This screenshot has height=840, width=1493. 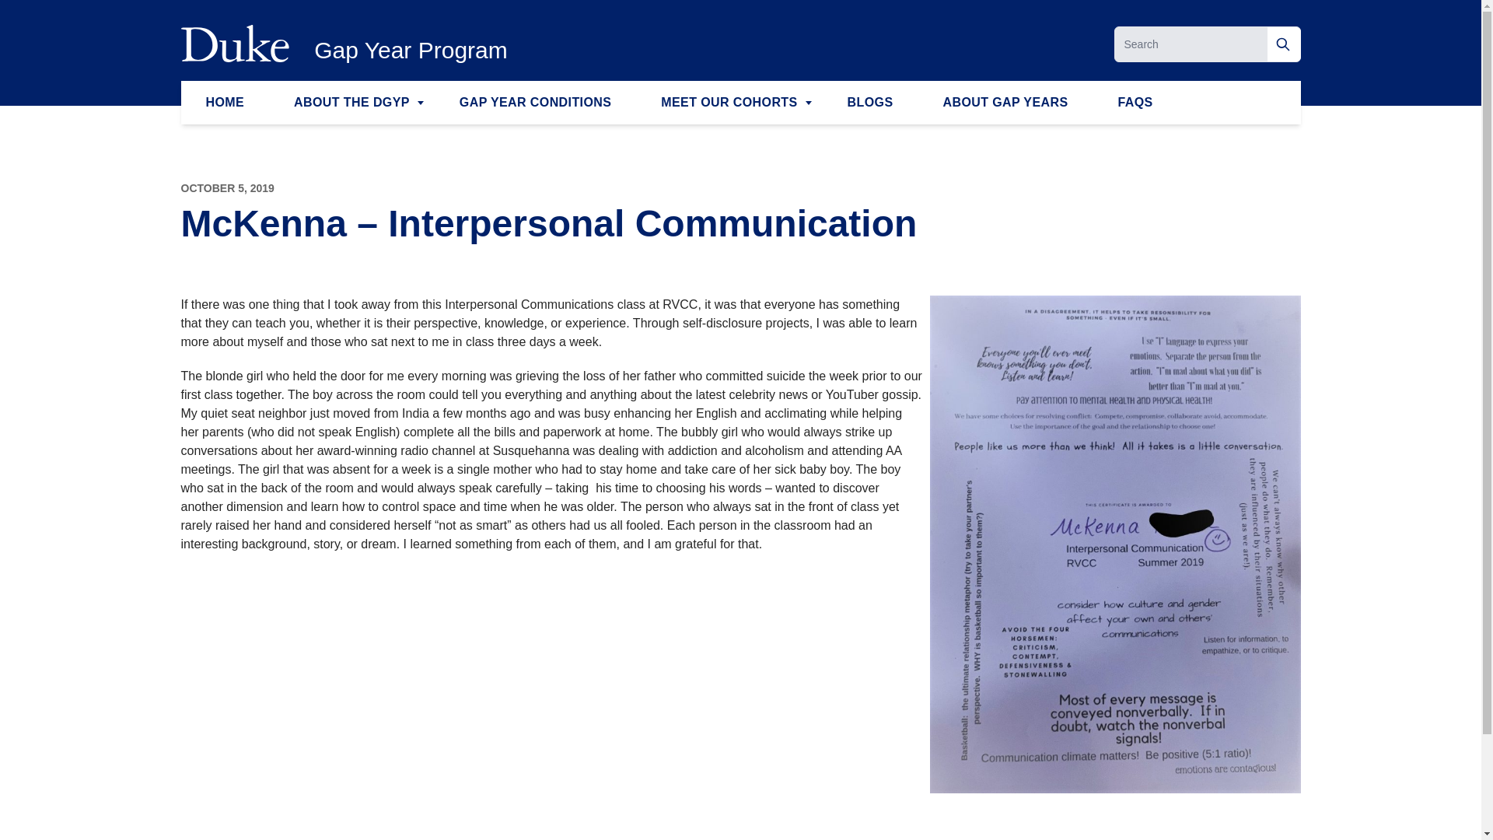 I want to click on ABOUT GAP YEARS, so click(x=1005, y=102).